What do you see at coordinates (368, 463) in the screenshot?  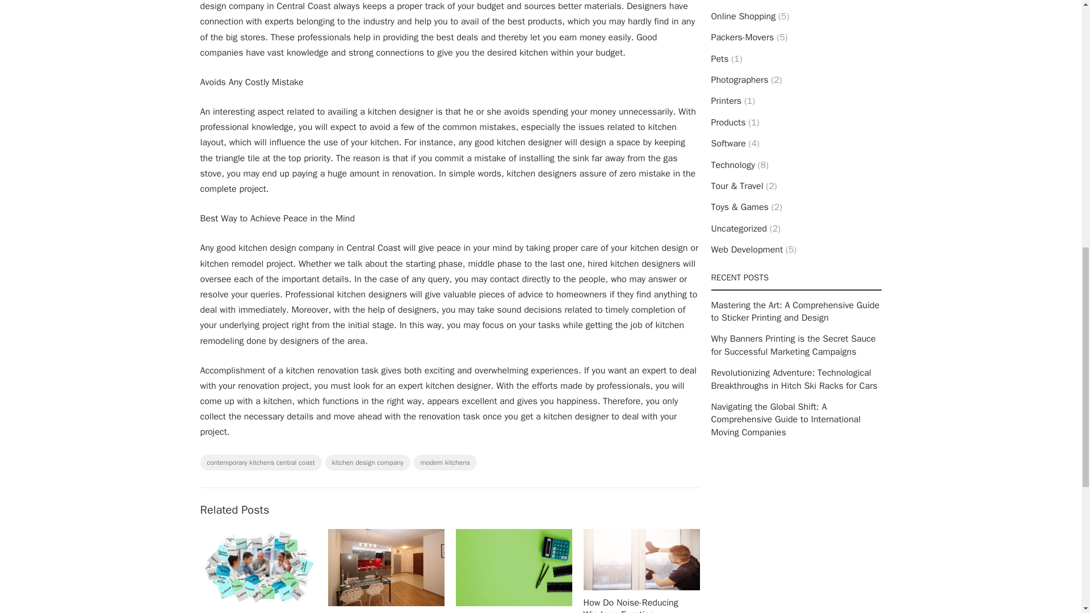 I see `kitchen design company` at bounding box center [368, 463].